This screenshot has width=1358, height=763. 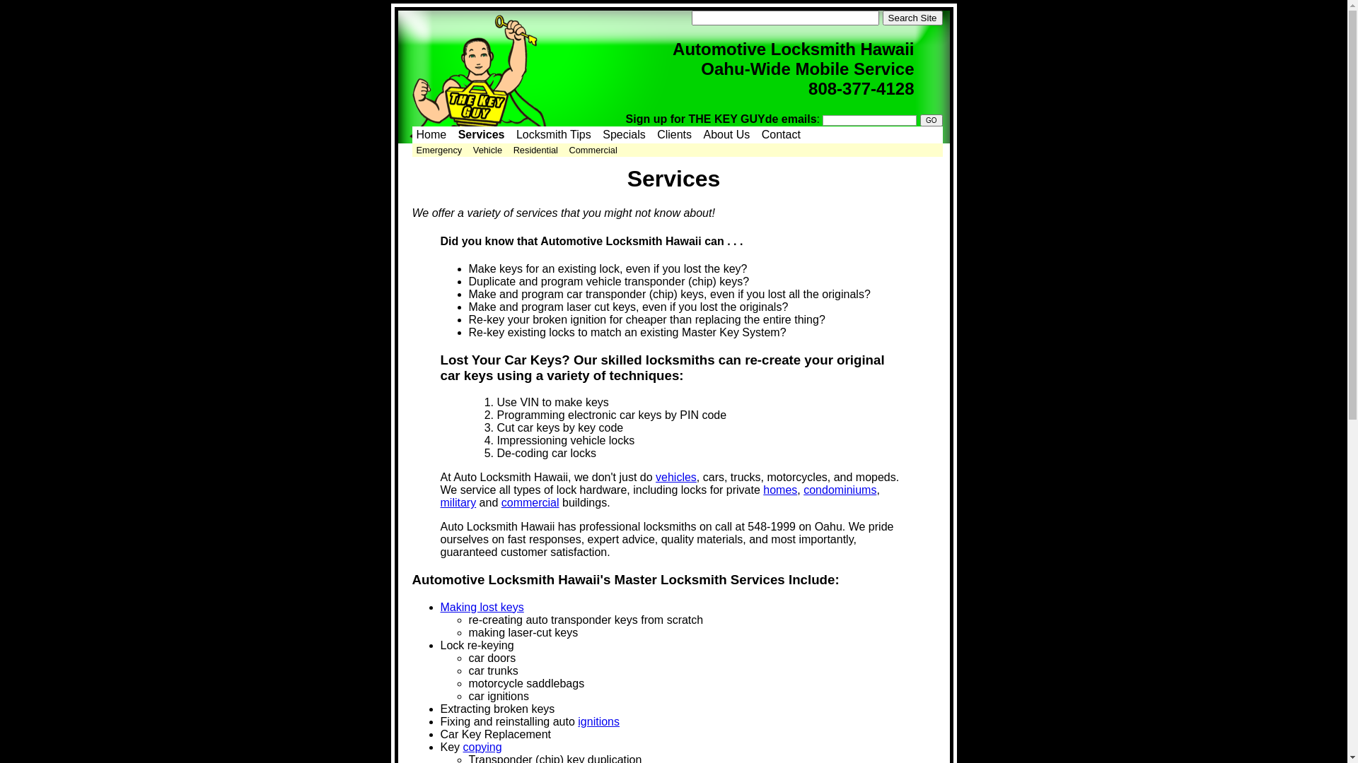 I want to click on Residential, so click(x=536, y=150).